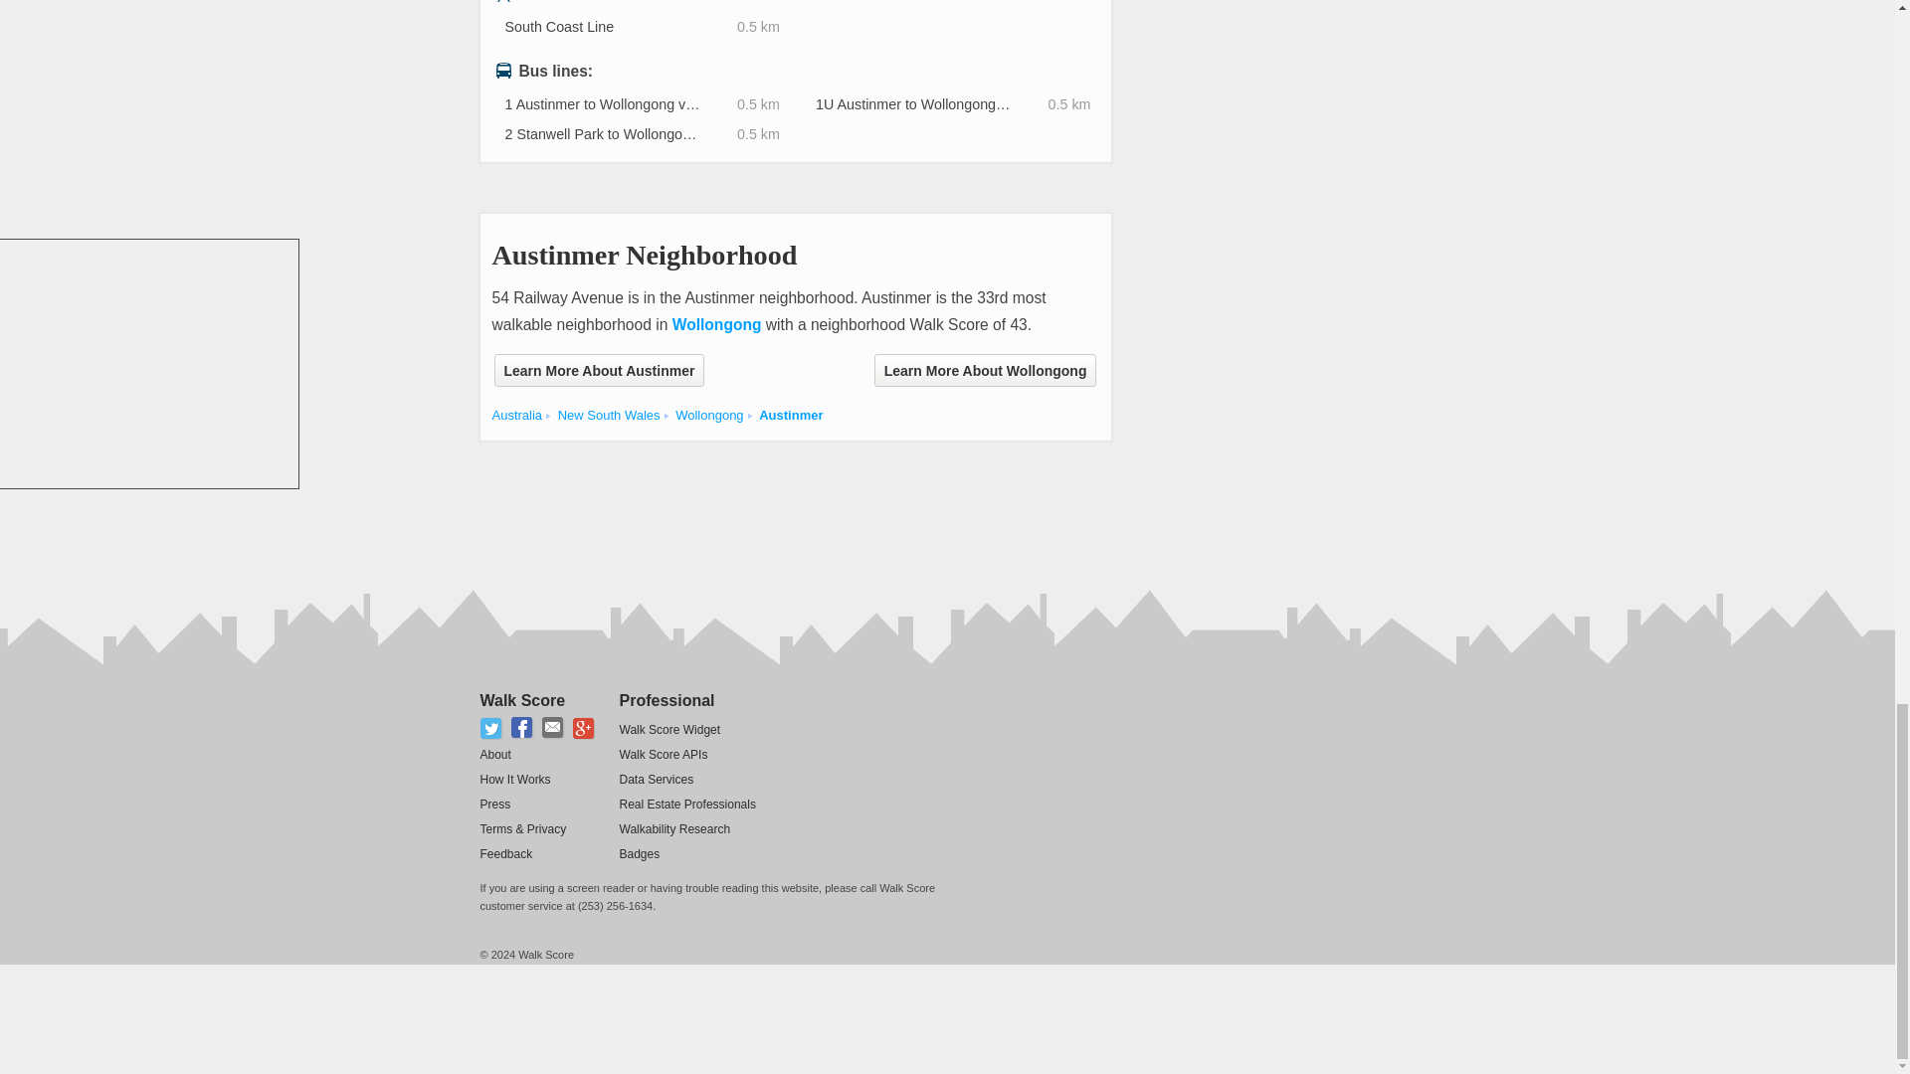 Image resolution: width=1910 pixels, height=1074 pixels. I want to click on Learn More About Wollongong, so click(985, 370).